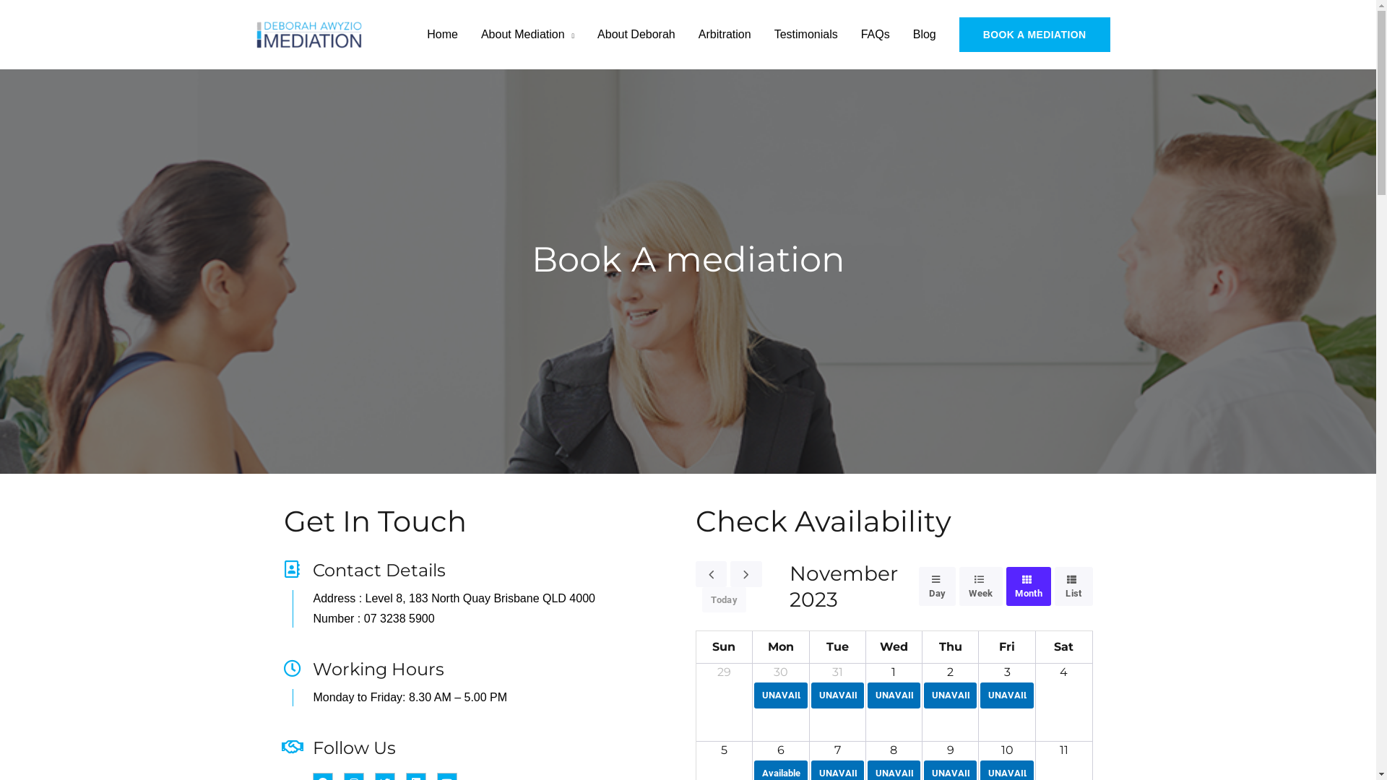 Image resolution: width=1387 pixels, height=780 pixels. Describe the element at coordinates (951, 695) in the screenshot. I see `UNAVAILABLE` at that location.